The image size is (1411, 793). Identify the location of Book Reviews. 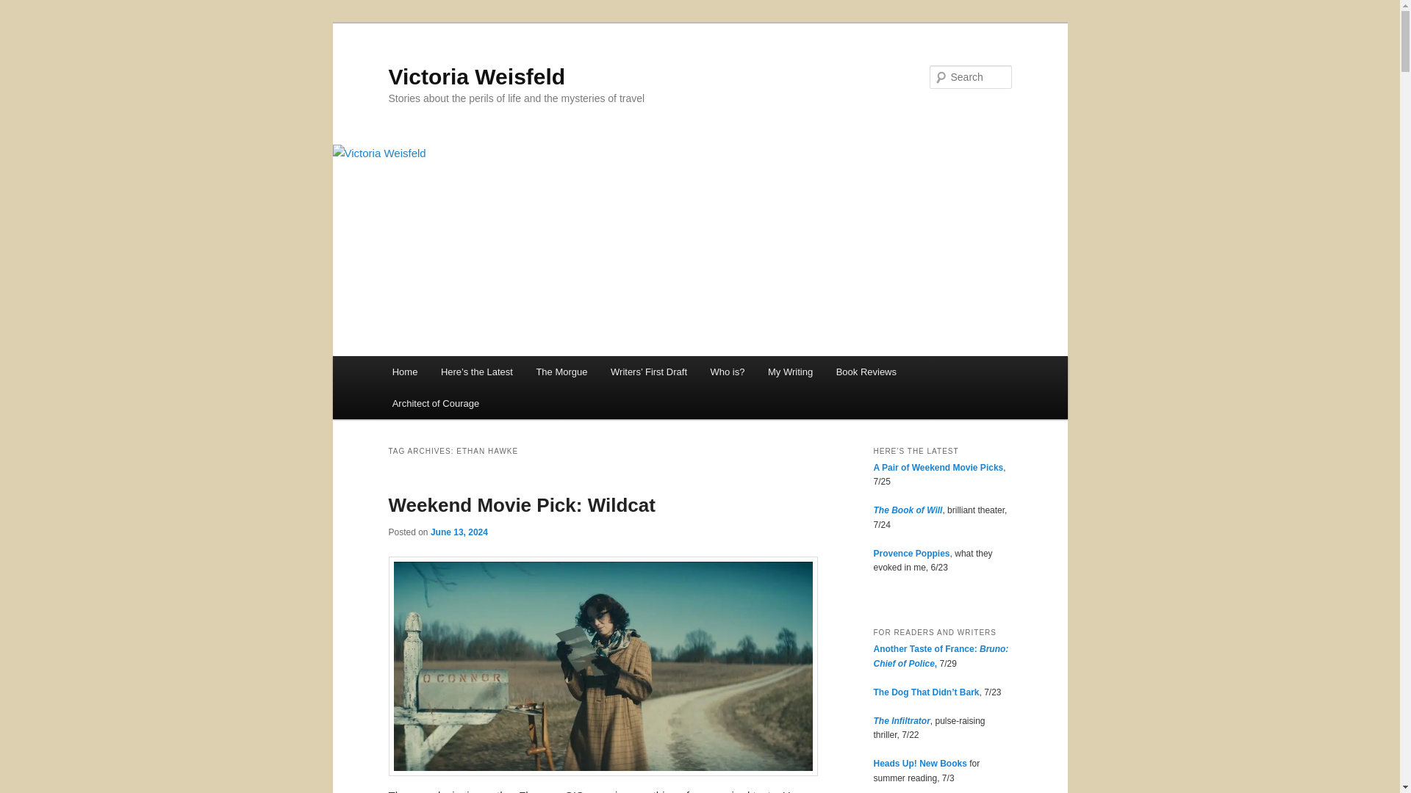
(866, 372).